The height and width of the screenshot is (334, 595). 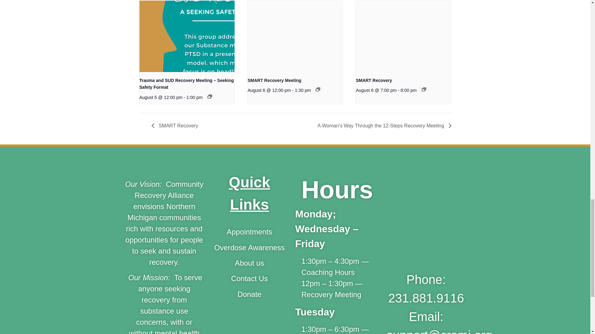 I want to click on Event Series, so click(x=209, y=96).